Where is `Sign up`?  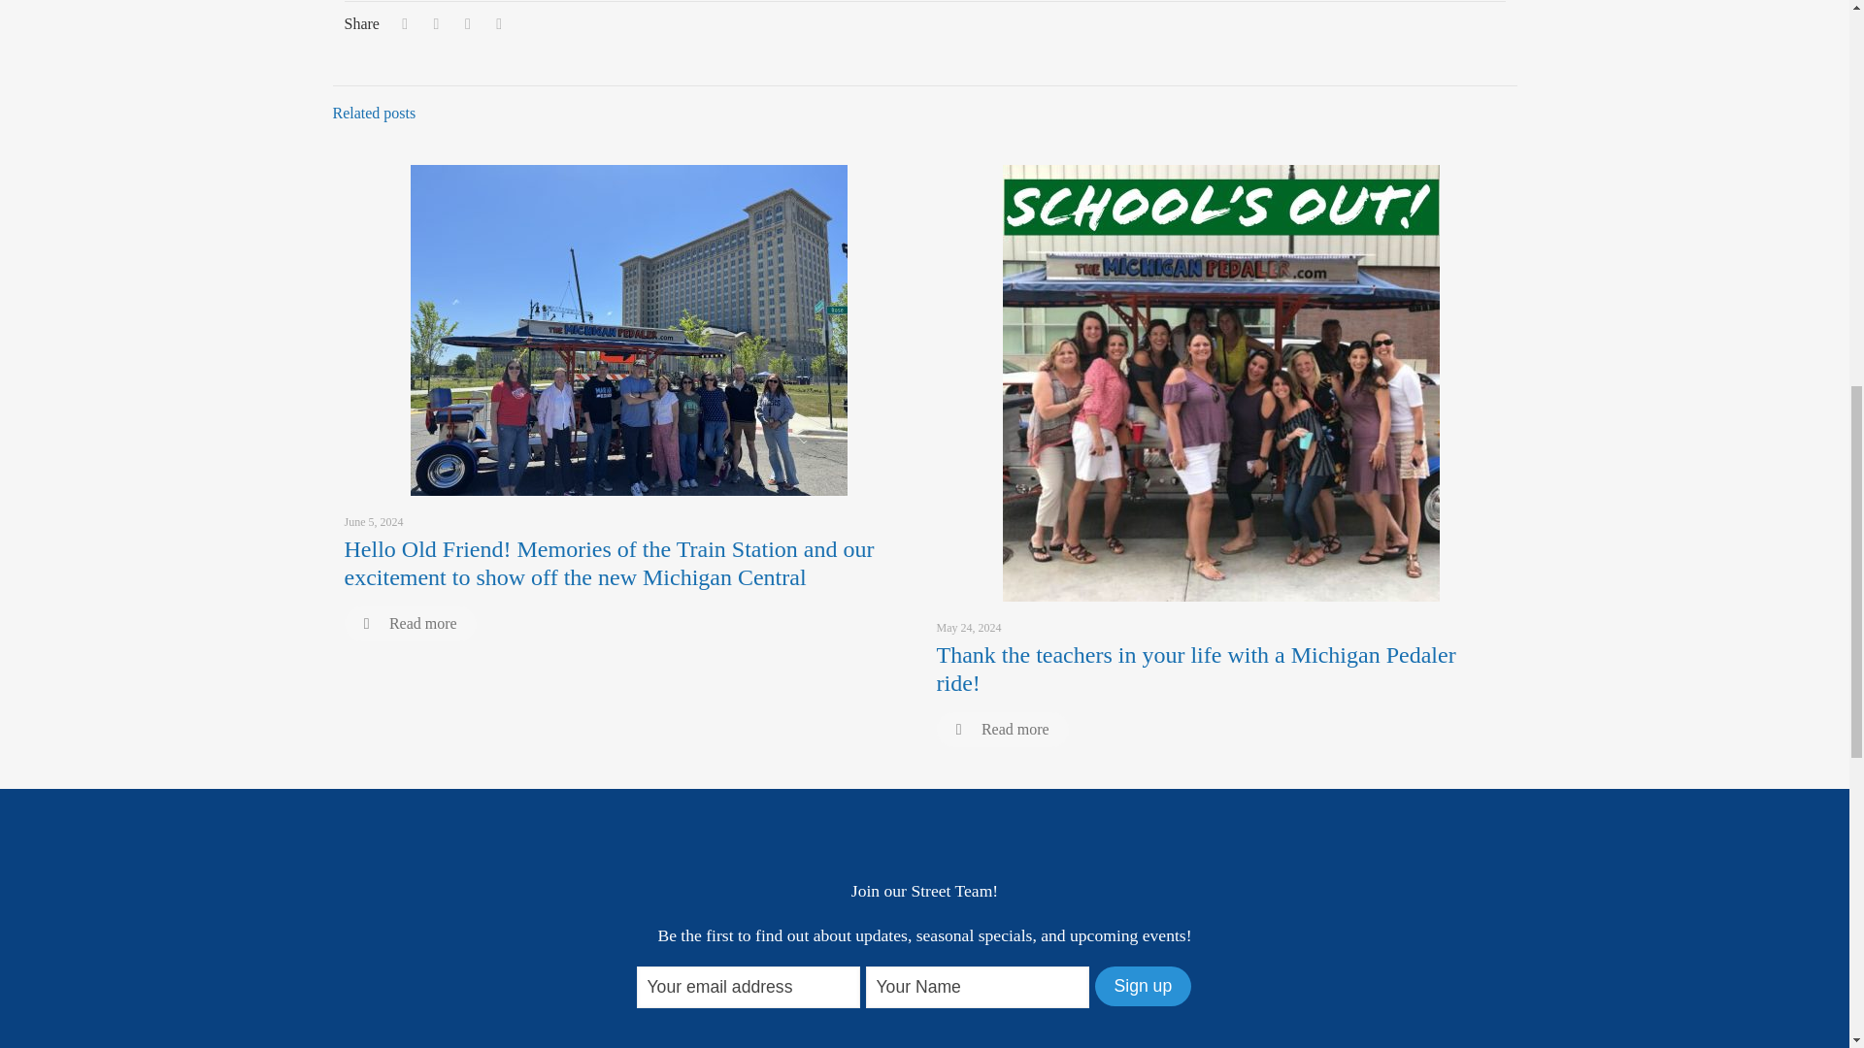
Sign up is located at coordinates (1144, 986).